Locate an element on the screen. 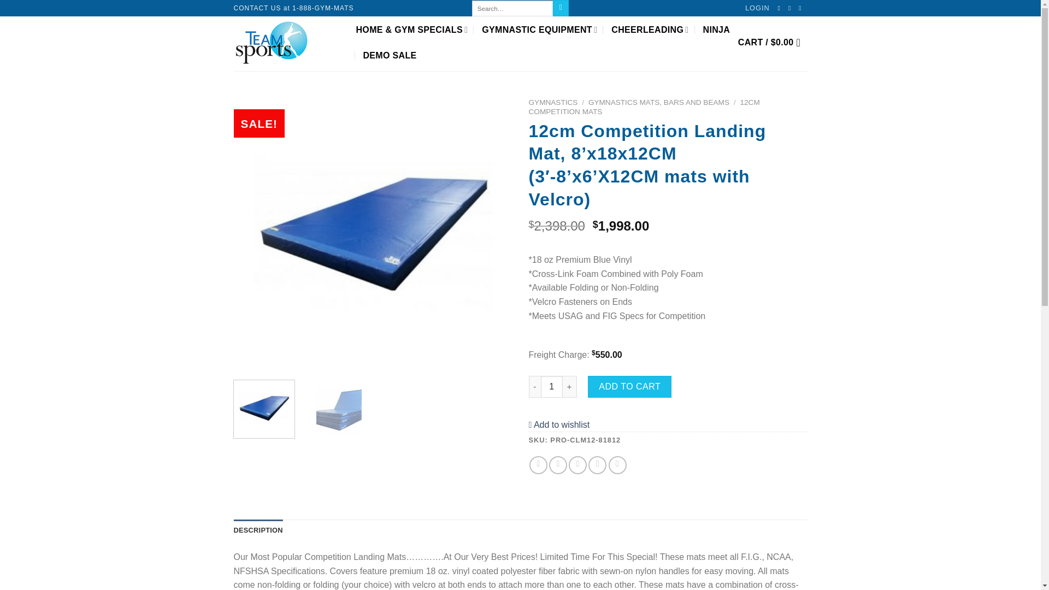 The width and height of the screenshot is (1049, 590). Qty is located at coordinates (552, 386).